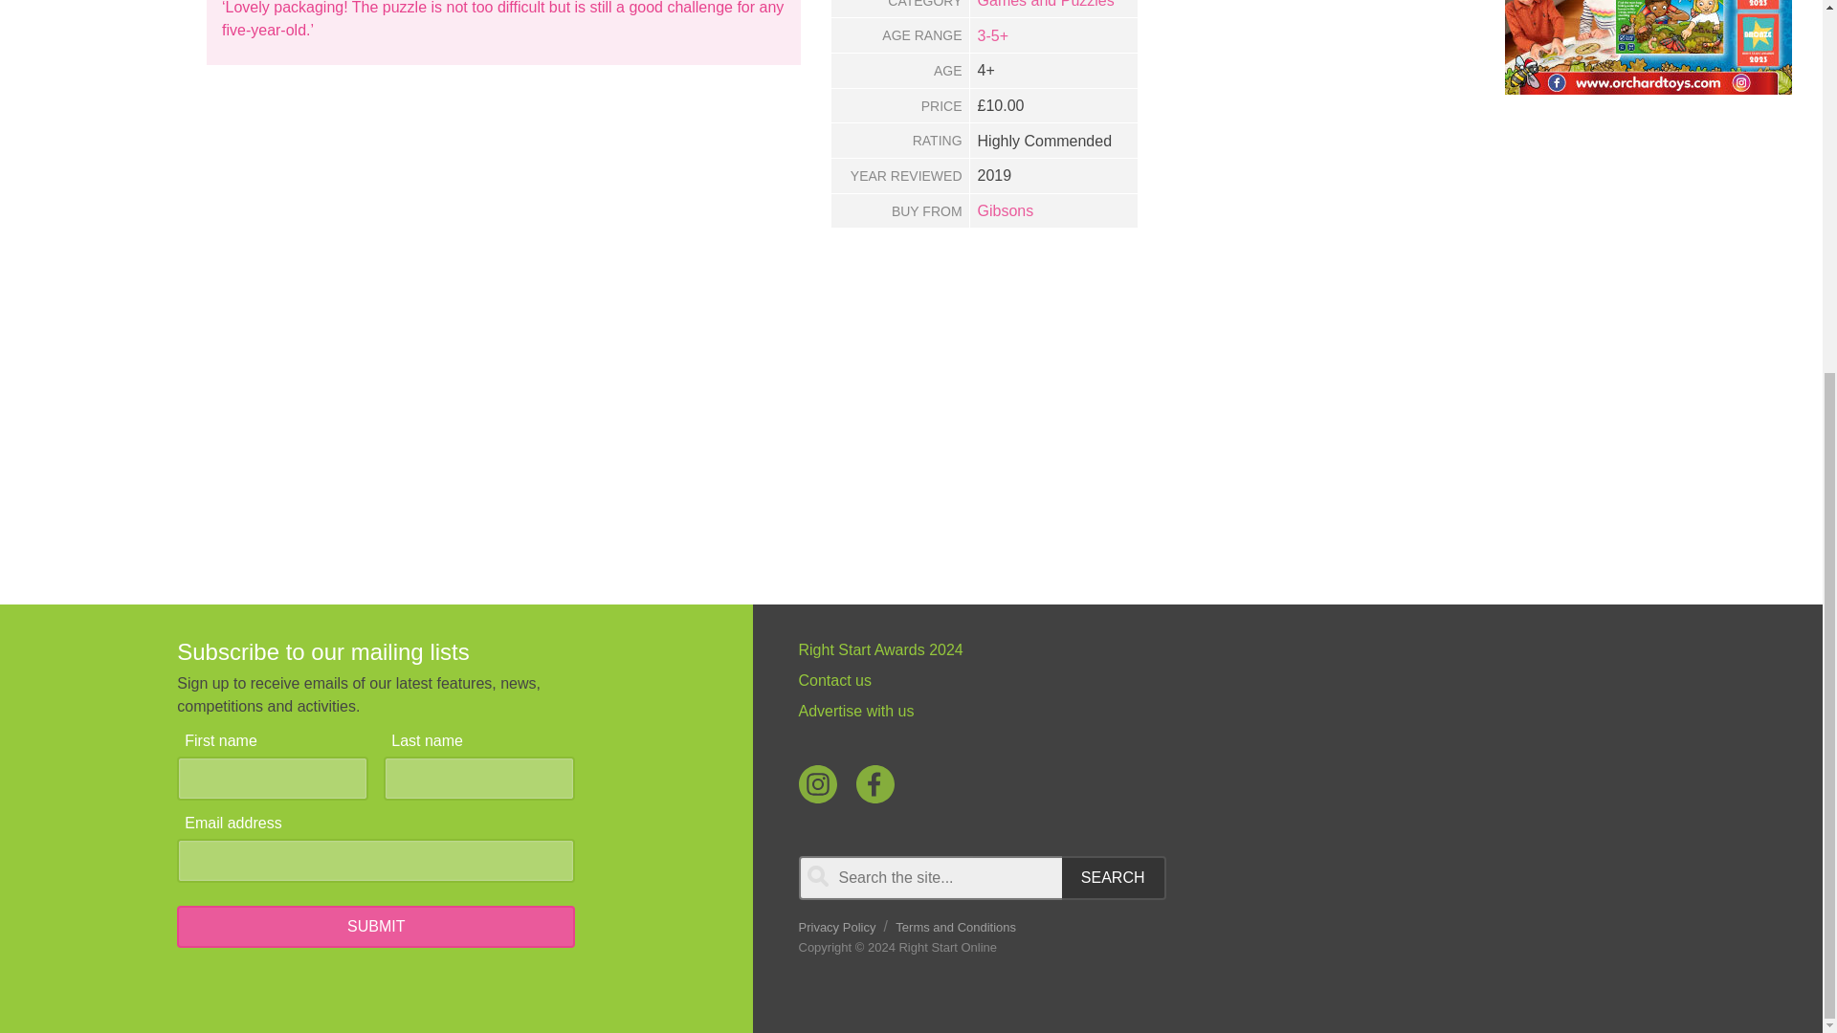  I want to click on Follow us on Instagram, so click(816, 784).